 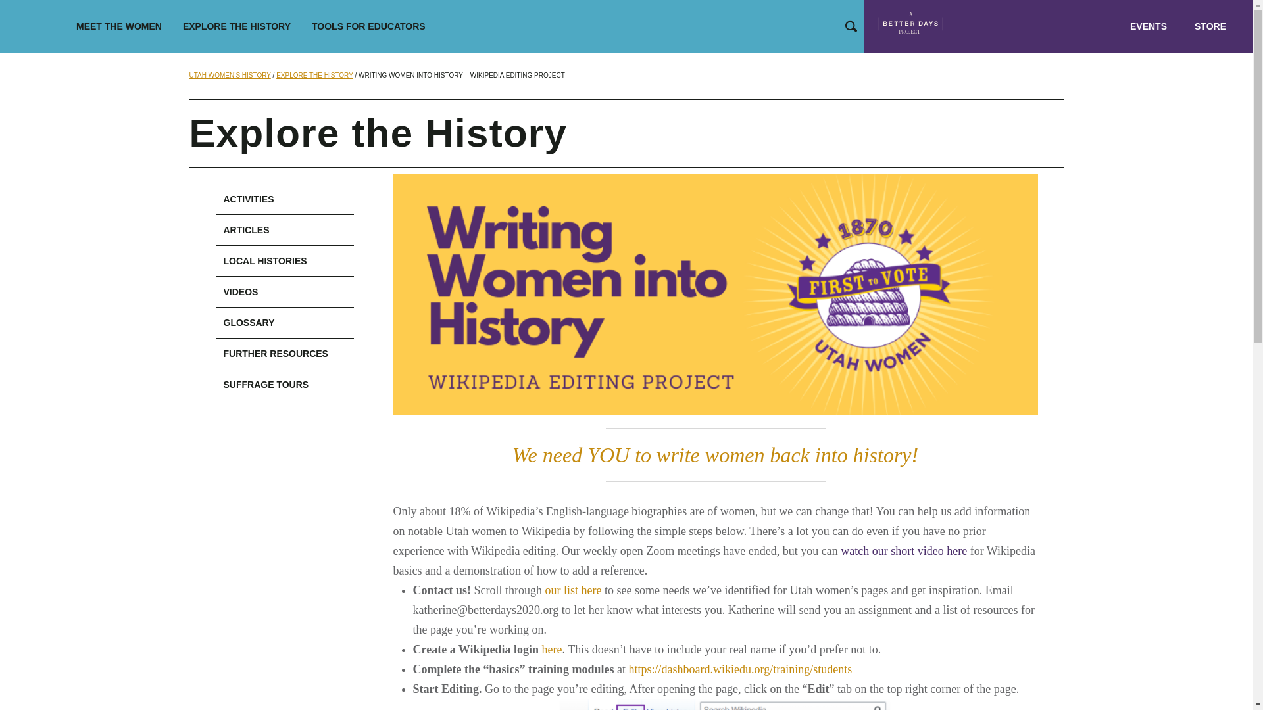 What do you see at coordinates (1210, 26) in the screenshot?
I see `STORE` at bounding box center [1210, 26].